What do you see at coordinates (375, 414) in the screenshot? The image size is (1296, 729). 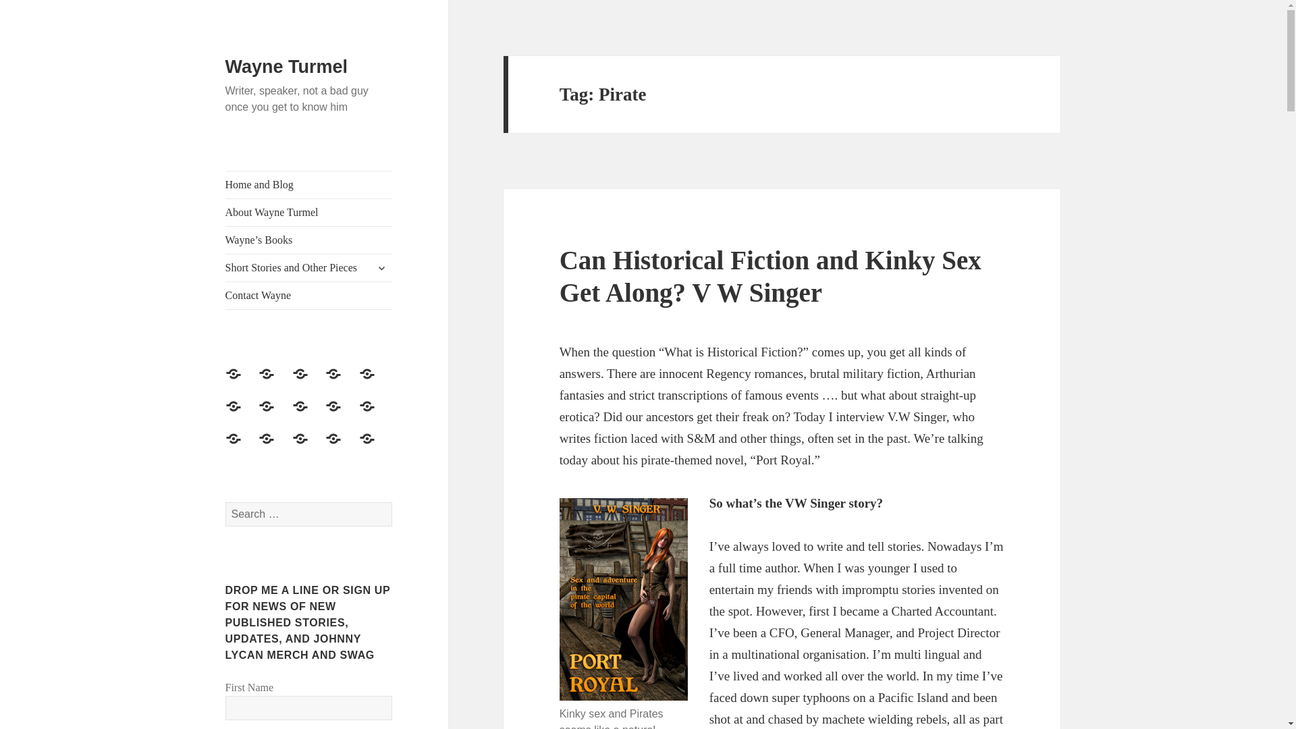 I see `Sponging- an award winning Flash Story only for subscribers` at bounding box center [375, 414].